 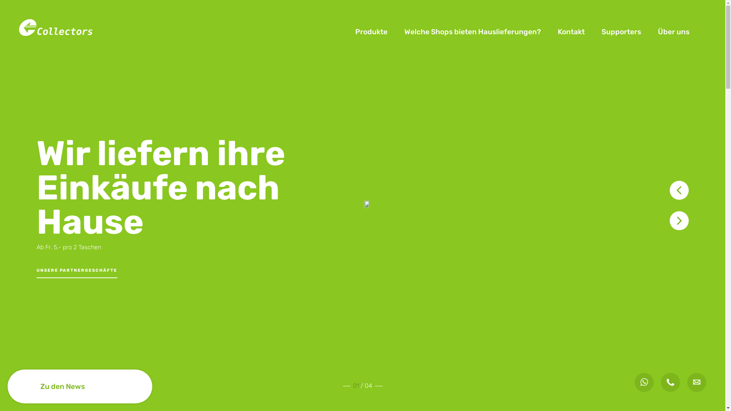 What do you see at coordinates (57, 31) in the screenshot?
I see `Startseite` at bounding box center [57, 31].